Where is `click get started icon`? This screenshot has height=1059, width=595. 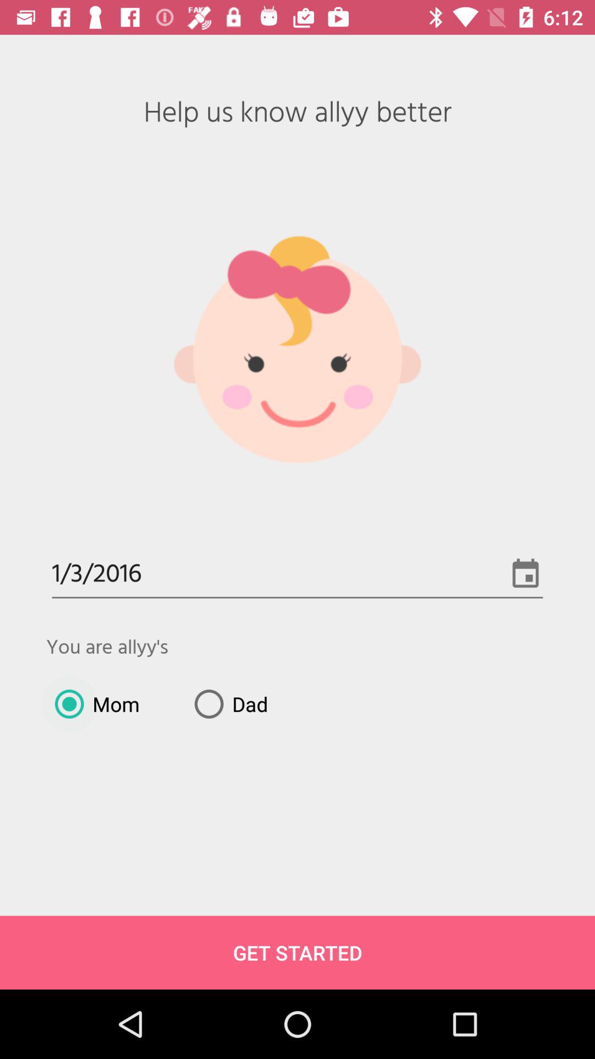 click get started icon is located at coordinates (297, 952).